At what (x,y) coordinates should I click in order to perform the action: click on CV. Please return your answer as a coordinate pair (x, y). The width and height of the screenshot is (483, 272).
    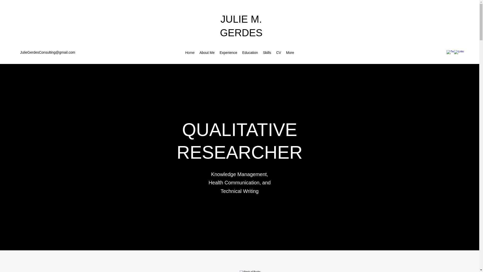
    Looking at the image, I should click on (279, 52).